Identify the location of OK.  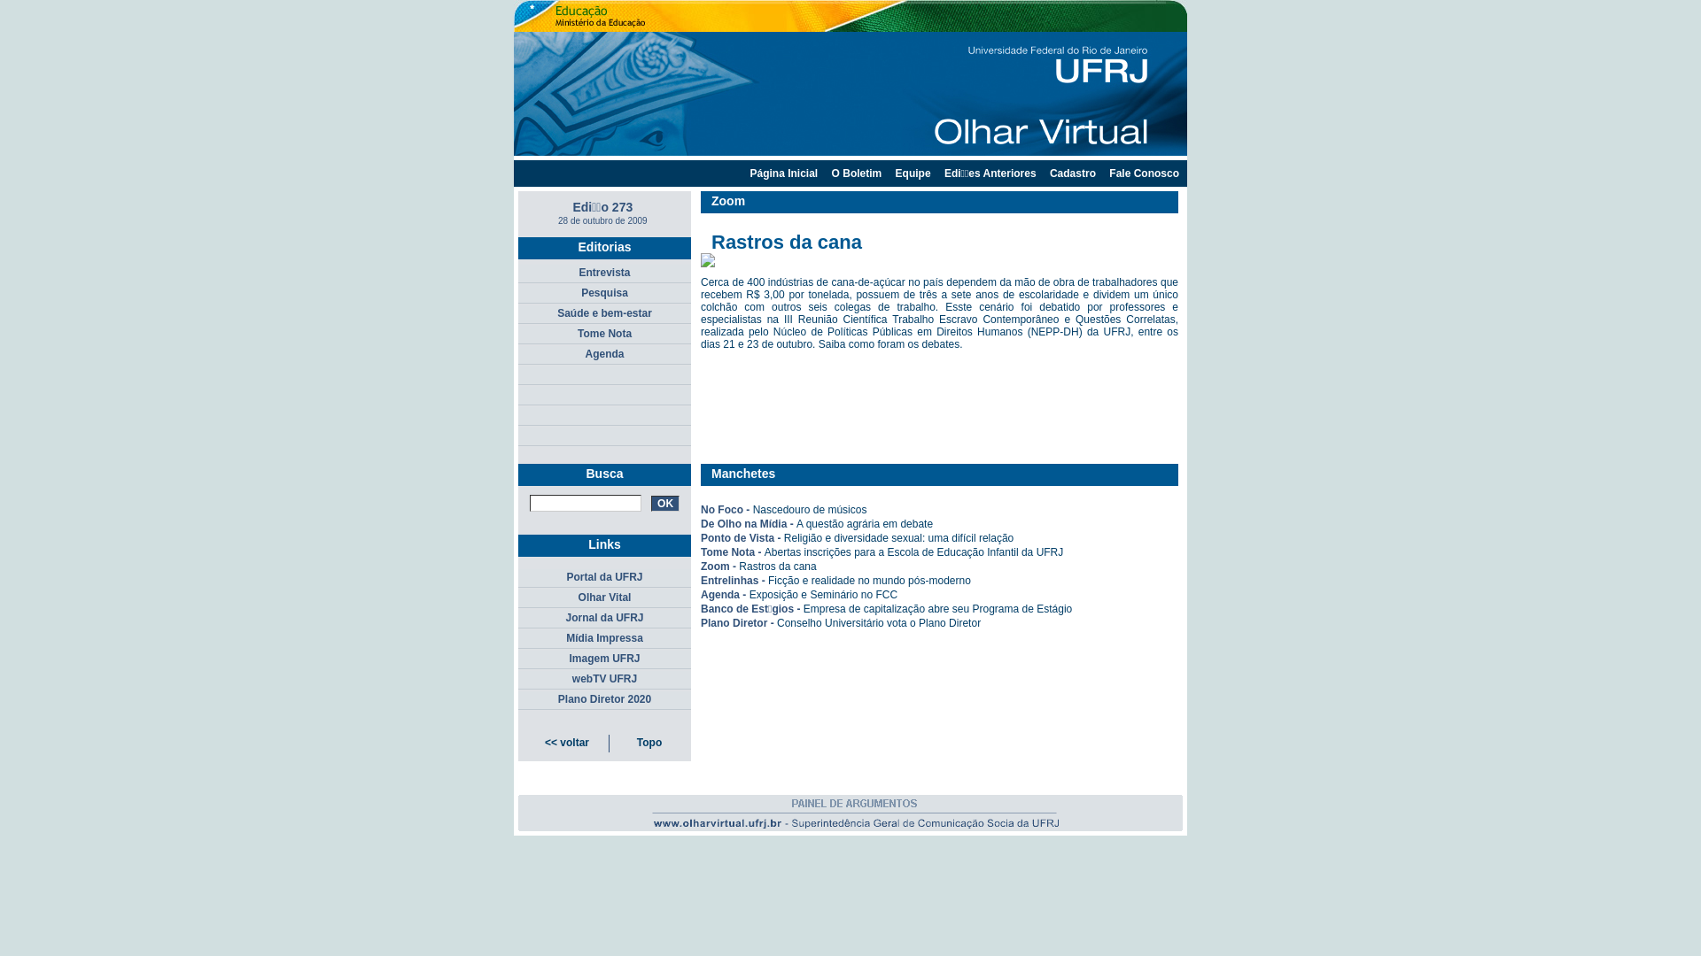
(665, 504).